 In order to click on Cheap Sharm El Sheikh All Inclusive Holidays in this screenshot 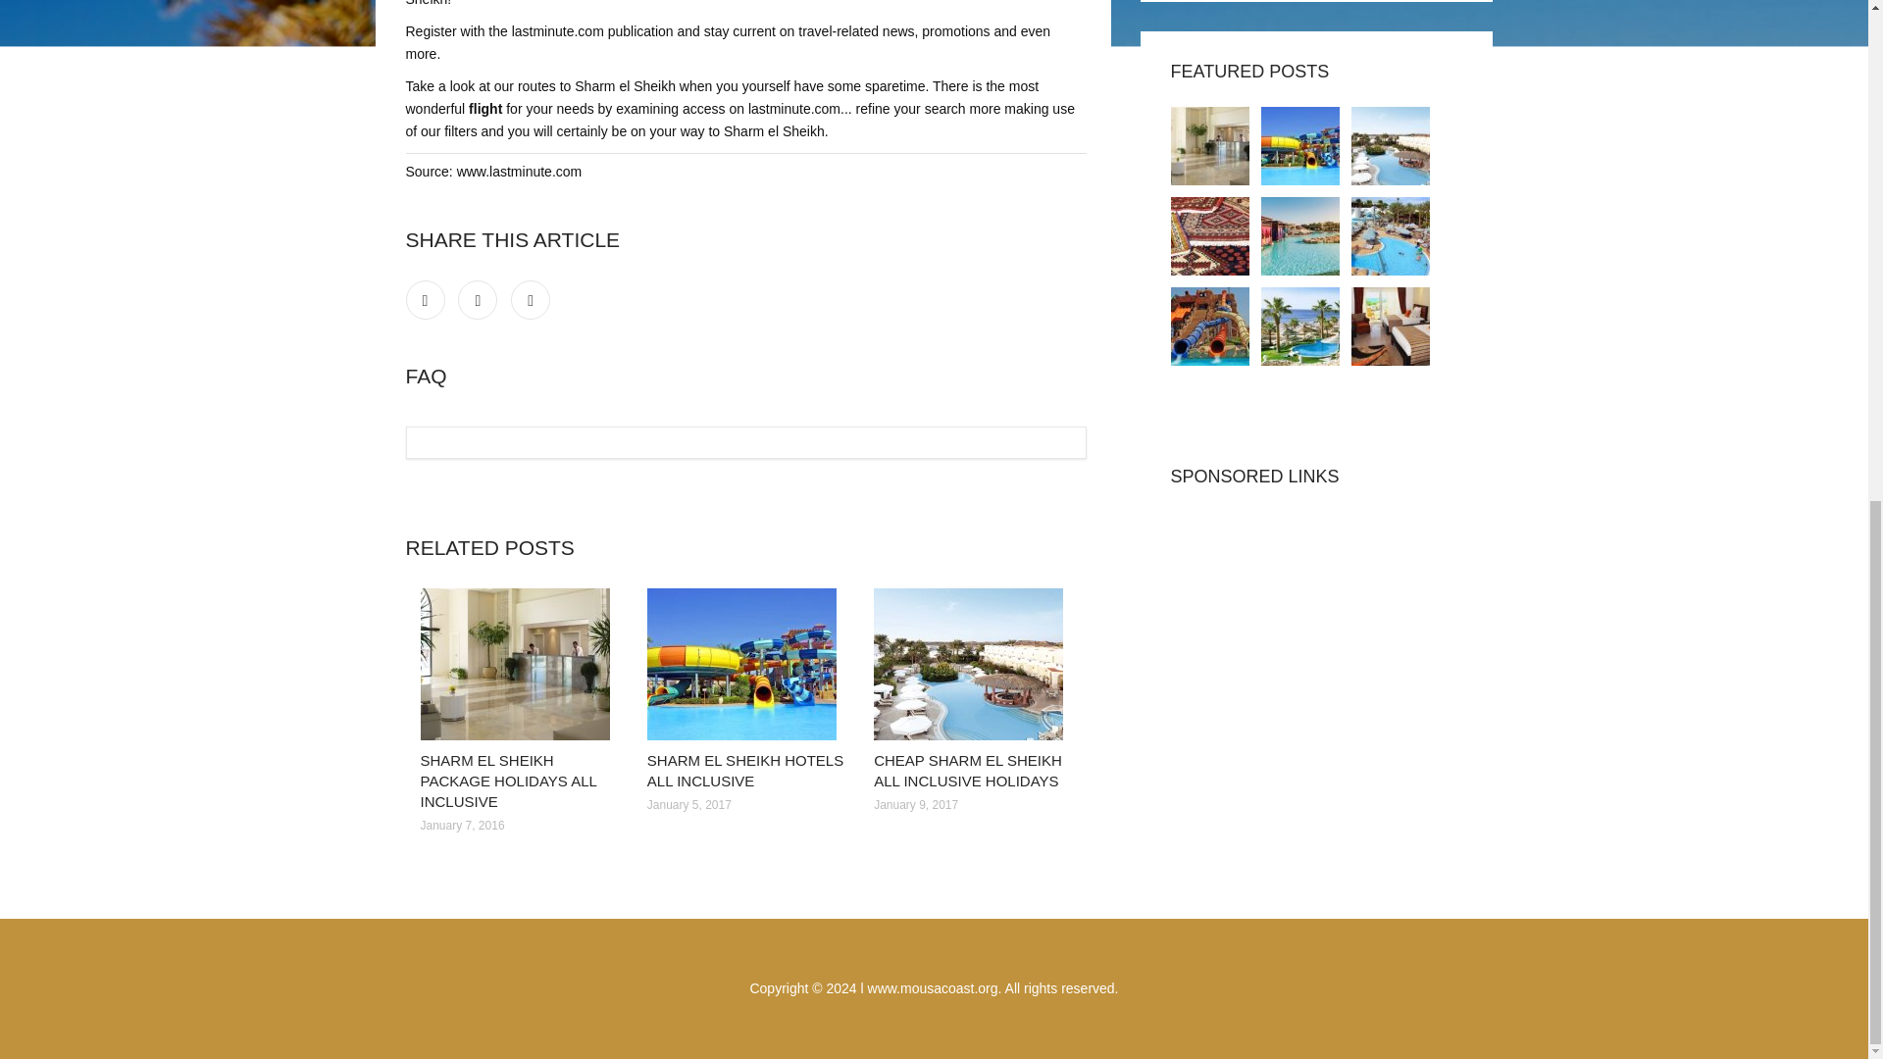, I will do `click(1391, 146)`.